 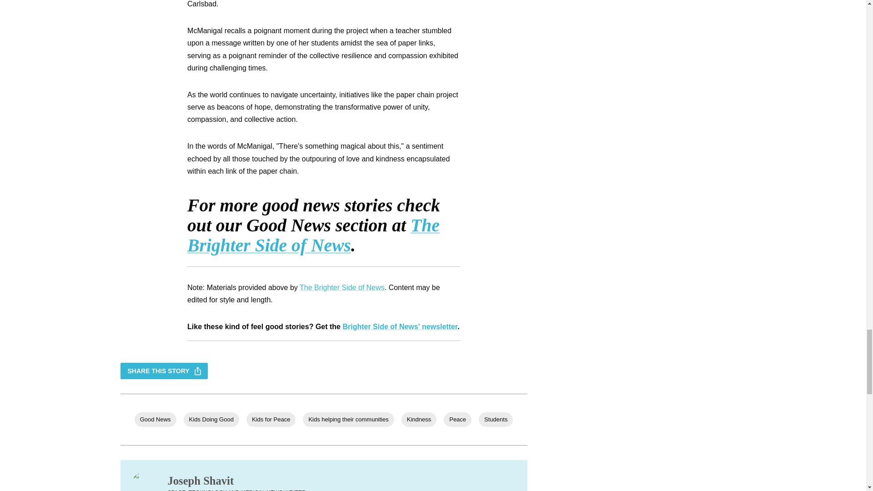 What do you see at coordinates (164, 371) in the screenshot?
I see `SHARE THIS STORY` at bounding box center [164, 371].